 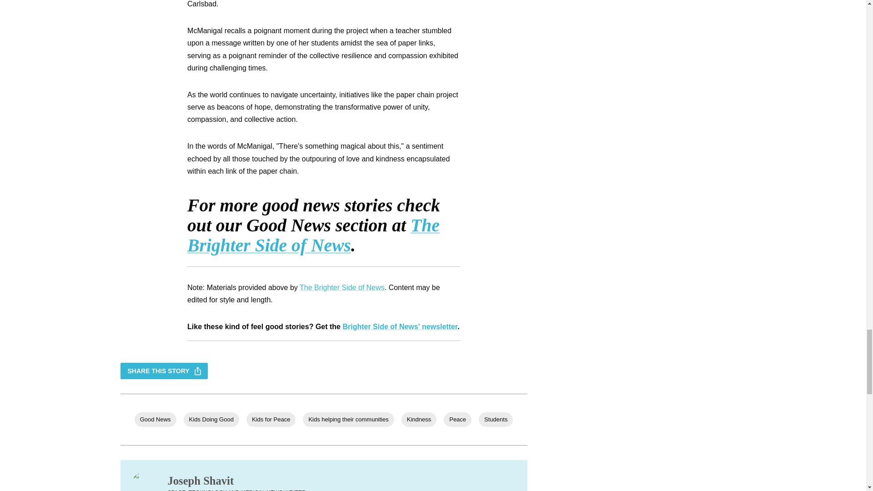 What do you see at coordinates (164, 371) in the screenshot?
I see `SHARE THIS STORY` at bounding box center [164, 371].